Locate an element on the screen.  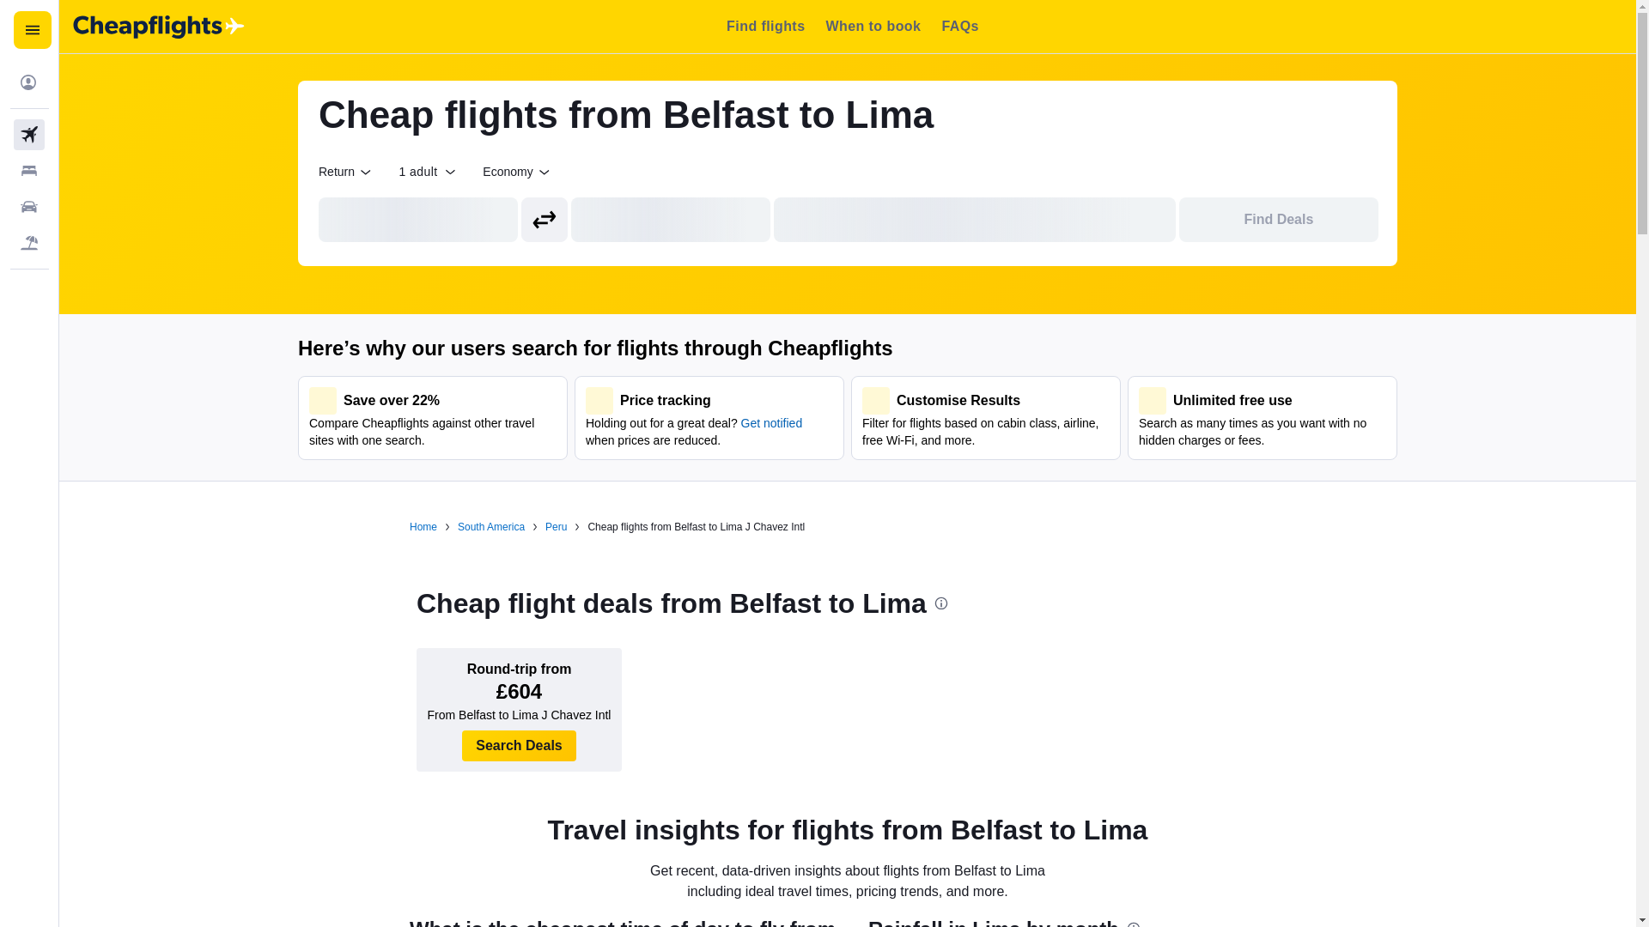
Get notified is located at coordinates (771, 422).